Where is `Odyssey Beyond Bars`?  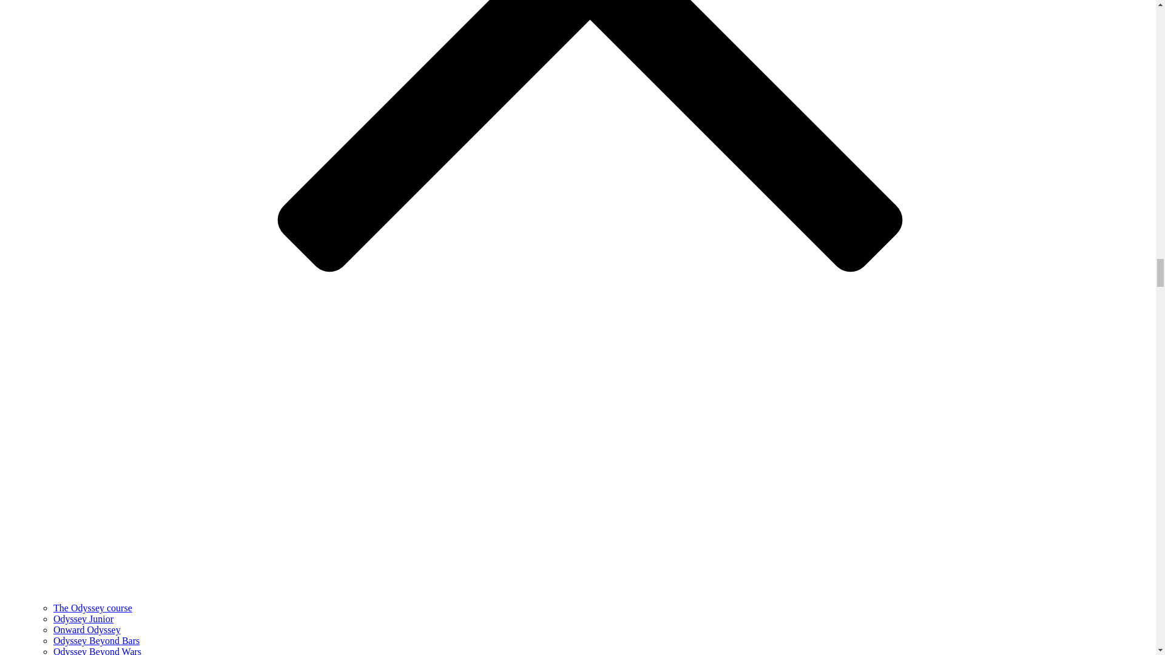
Odyssey Beyond Bars is located at coordinates (96, 640).